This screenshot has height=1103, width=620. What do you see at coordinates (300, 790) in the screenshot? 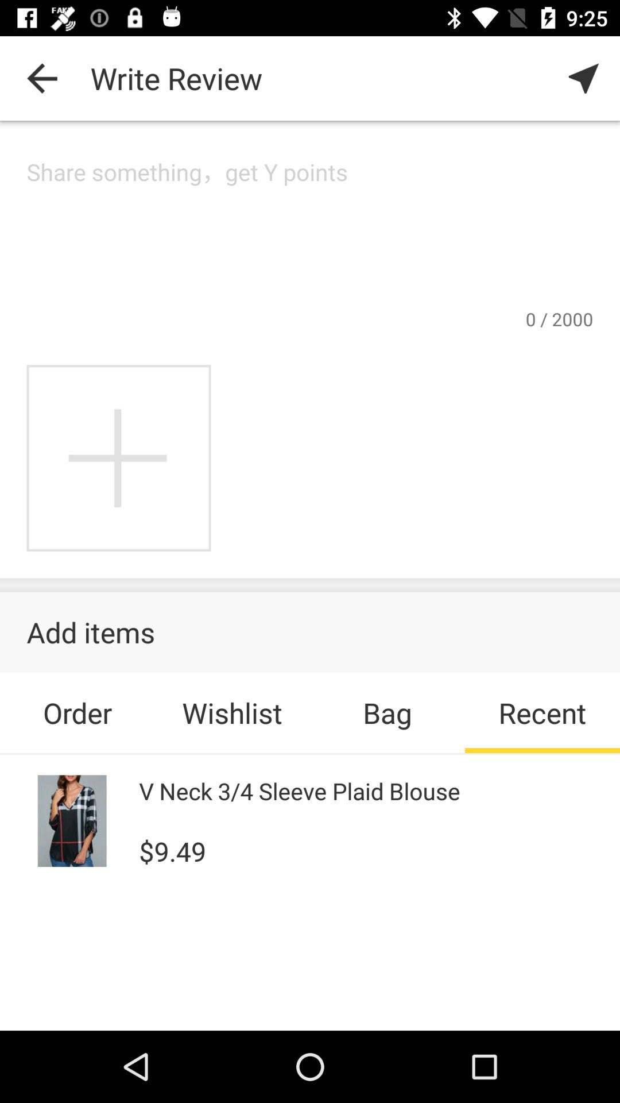
I see `scroll until the v neck 3 icon` at bounding box center [300, 790].